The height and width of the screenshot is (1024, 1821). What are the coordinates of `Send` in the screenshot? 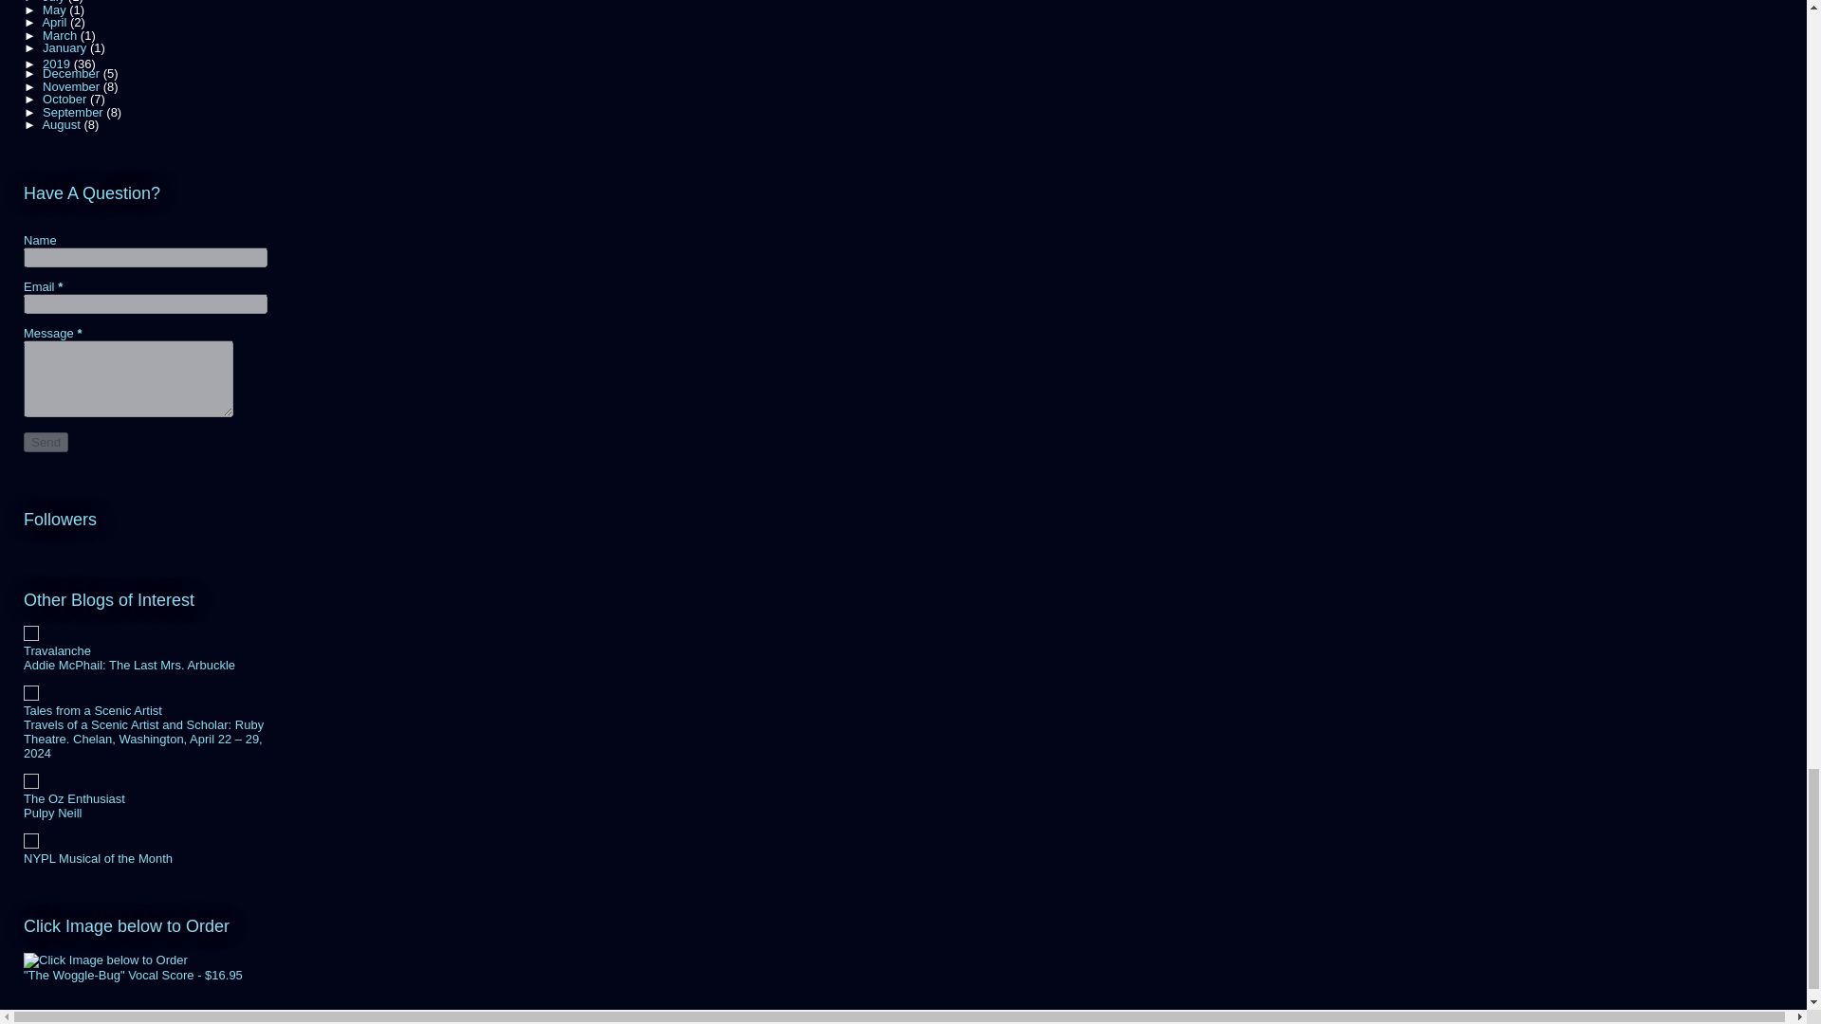 It's located at (46, 442).